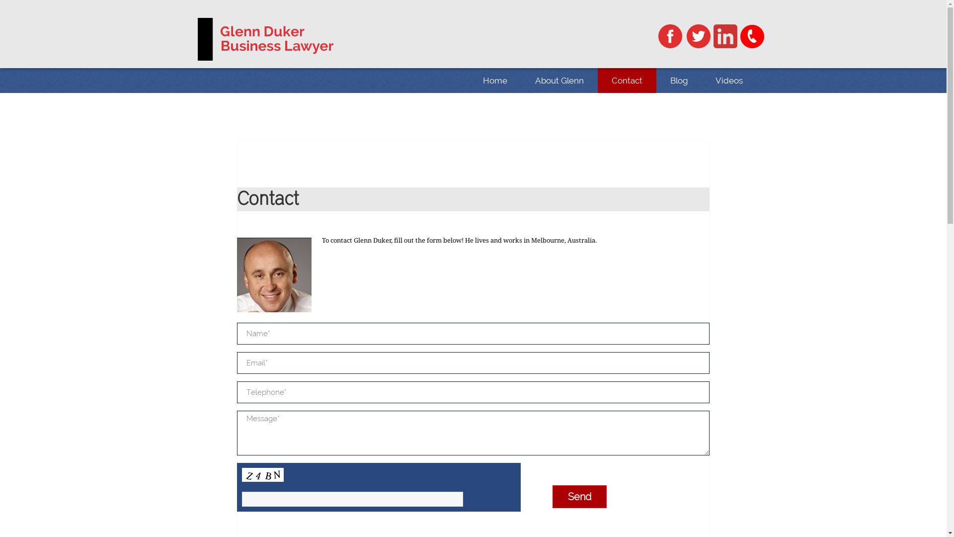 Image resolution: width=954 pixels, height=537 pixels. Describe the element at coordinates (679, 81) in the screenshot. I see `Blog` at that location.